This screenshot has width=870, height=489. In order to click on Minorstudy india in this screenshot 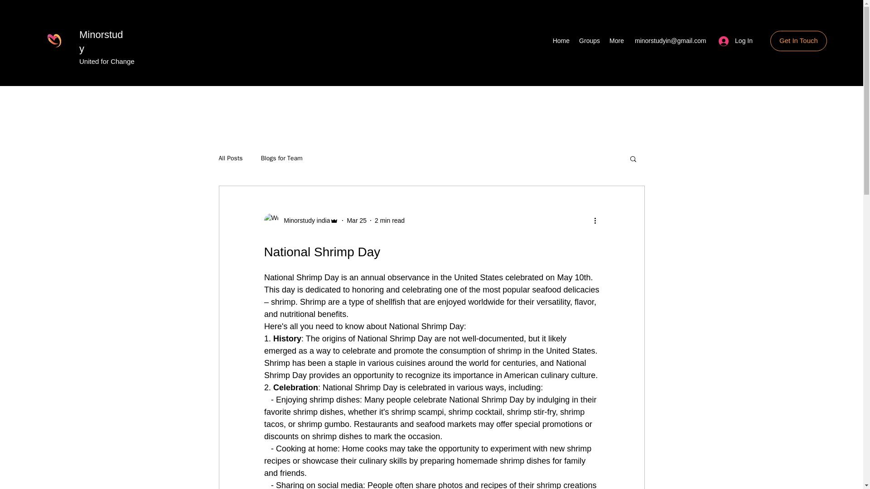, I will do `click(301, 220)`.